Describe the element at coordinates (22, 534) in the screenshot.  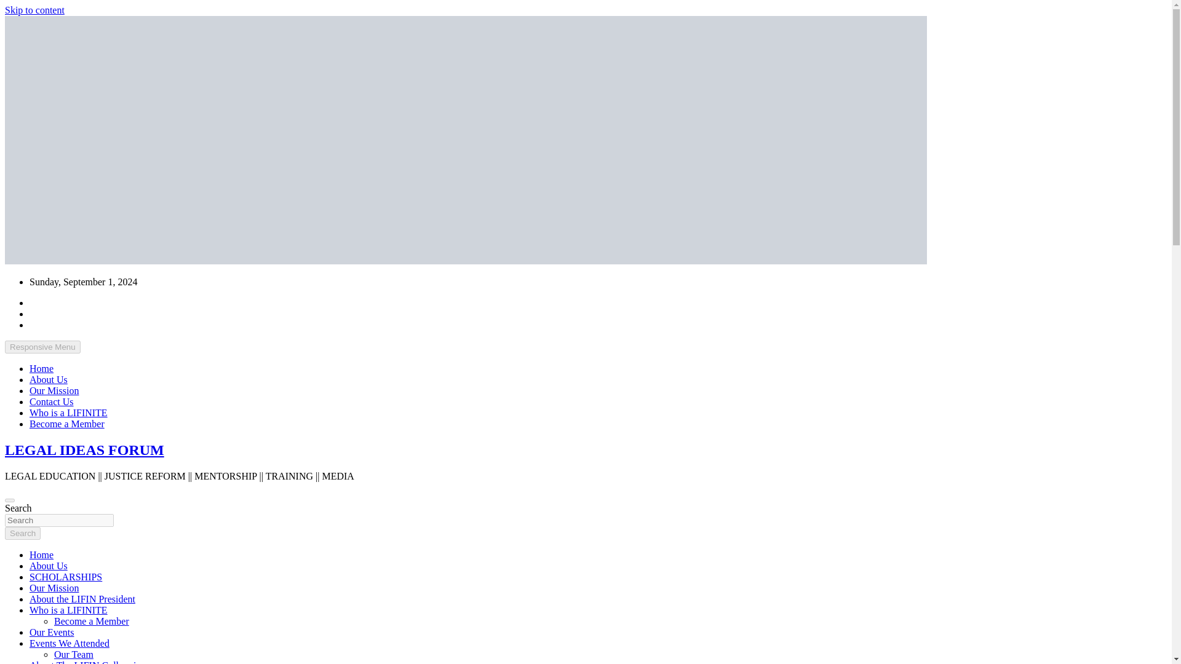
I see `Search` at that location.